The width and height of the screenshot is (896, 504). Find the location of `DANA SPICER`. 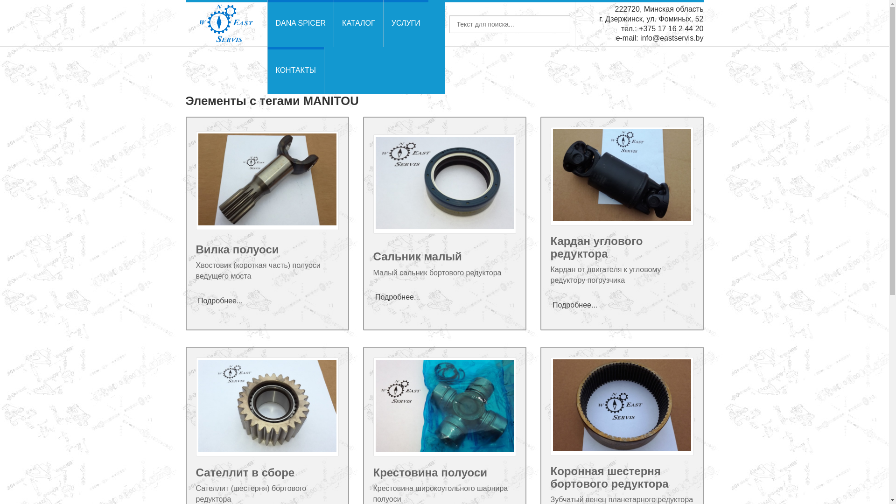

DANA SPICER is located at coordinates (301, 23).